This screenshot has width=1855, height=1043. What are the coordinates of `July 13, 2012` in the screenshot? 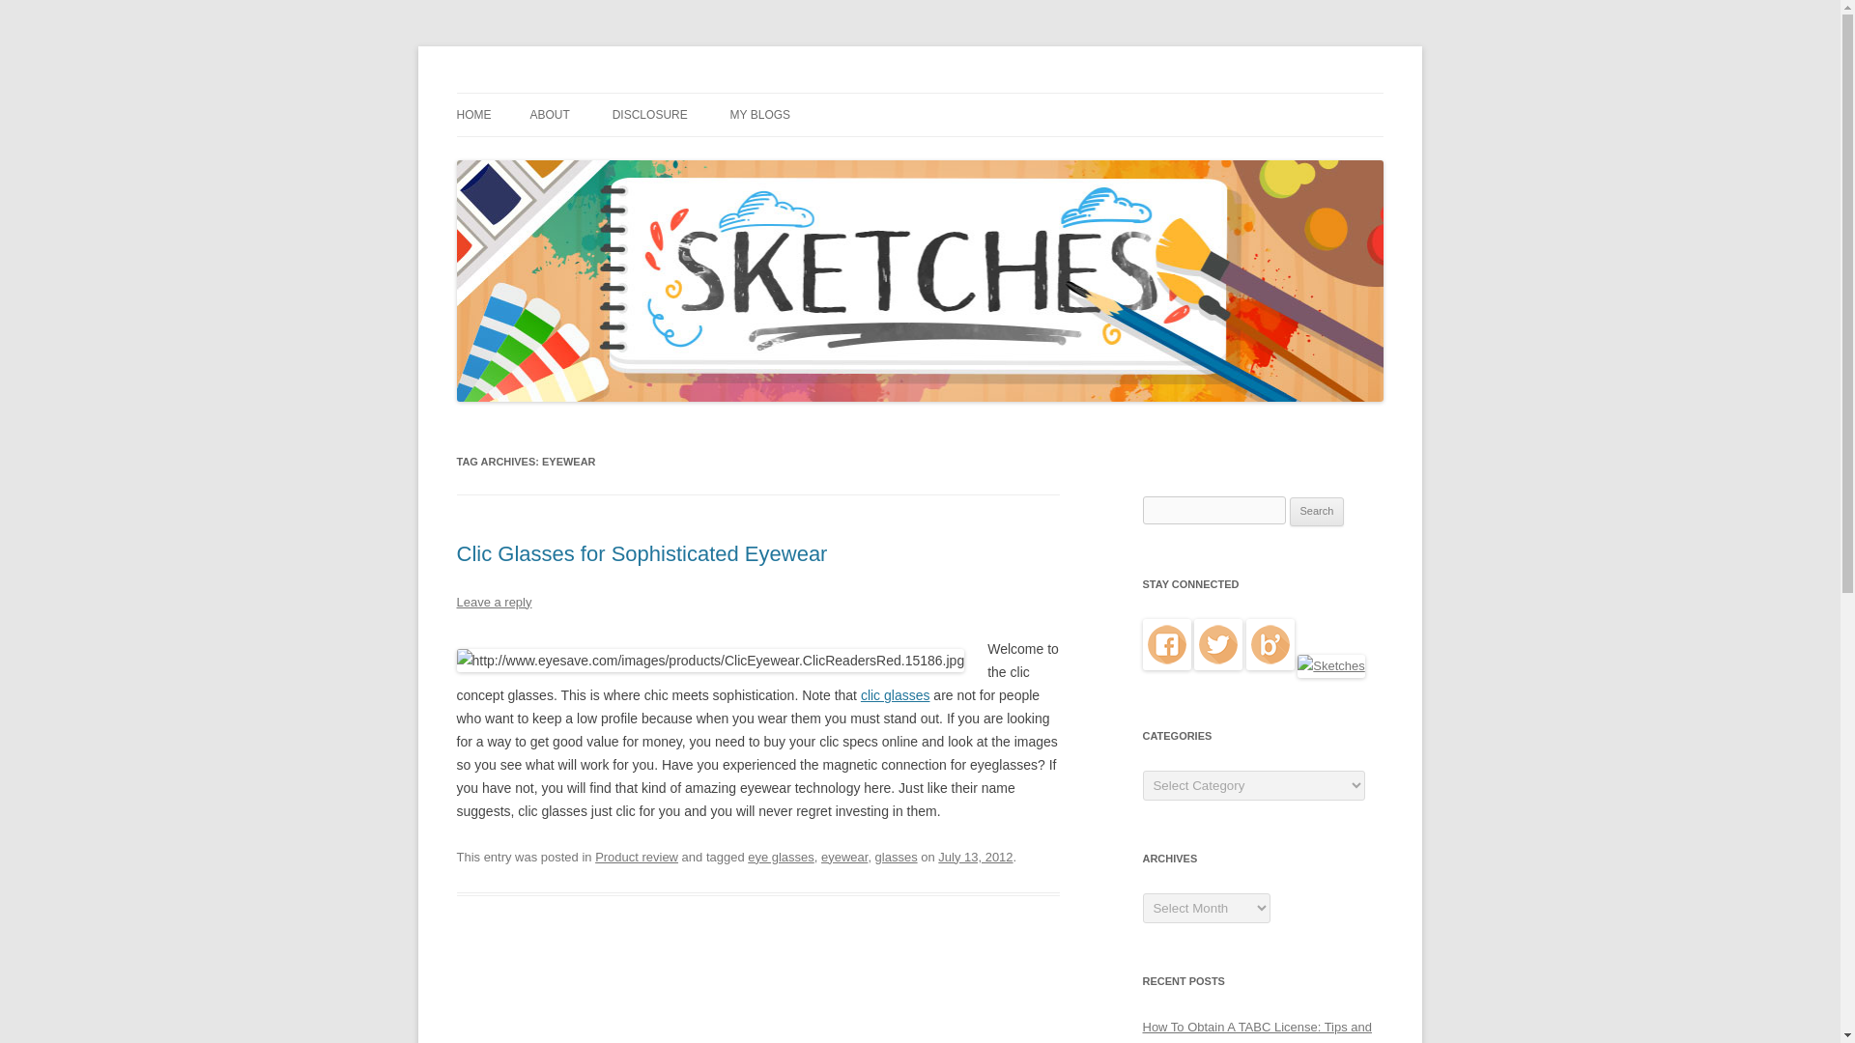 It's located at (976, 858).